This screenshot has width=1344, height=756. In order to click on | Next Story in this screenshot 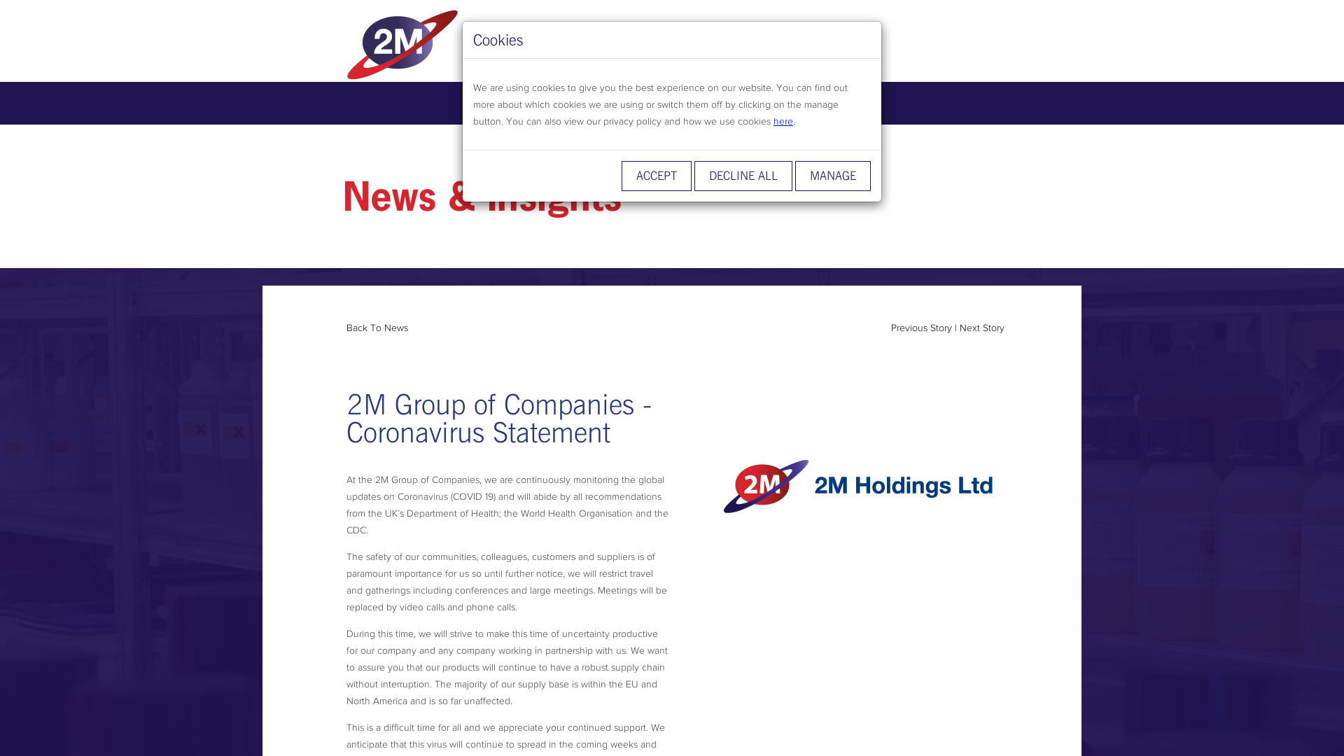, I will do `click(980, 328)`.